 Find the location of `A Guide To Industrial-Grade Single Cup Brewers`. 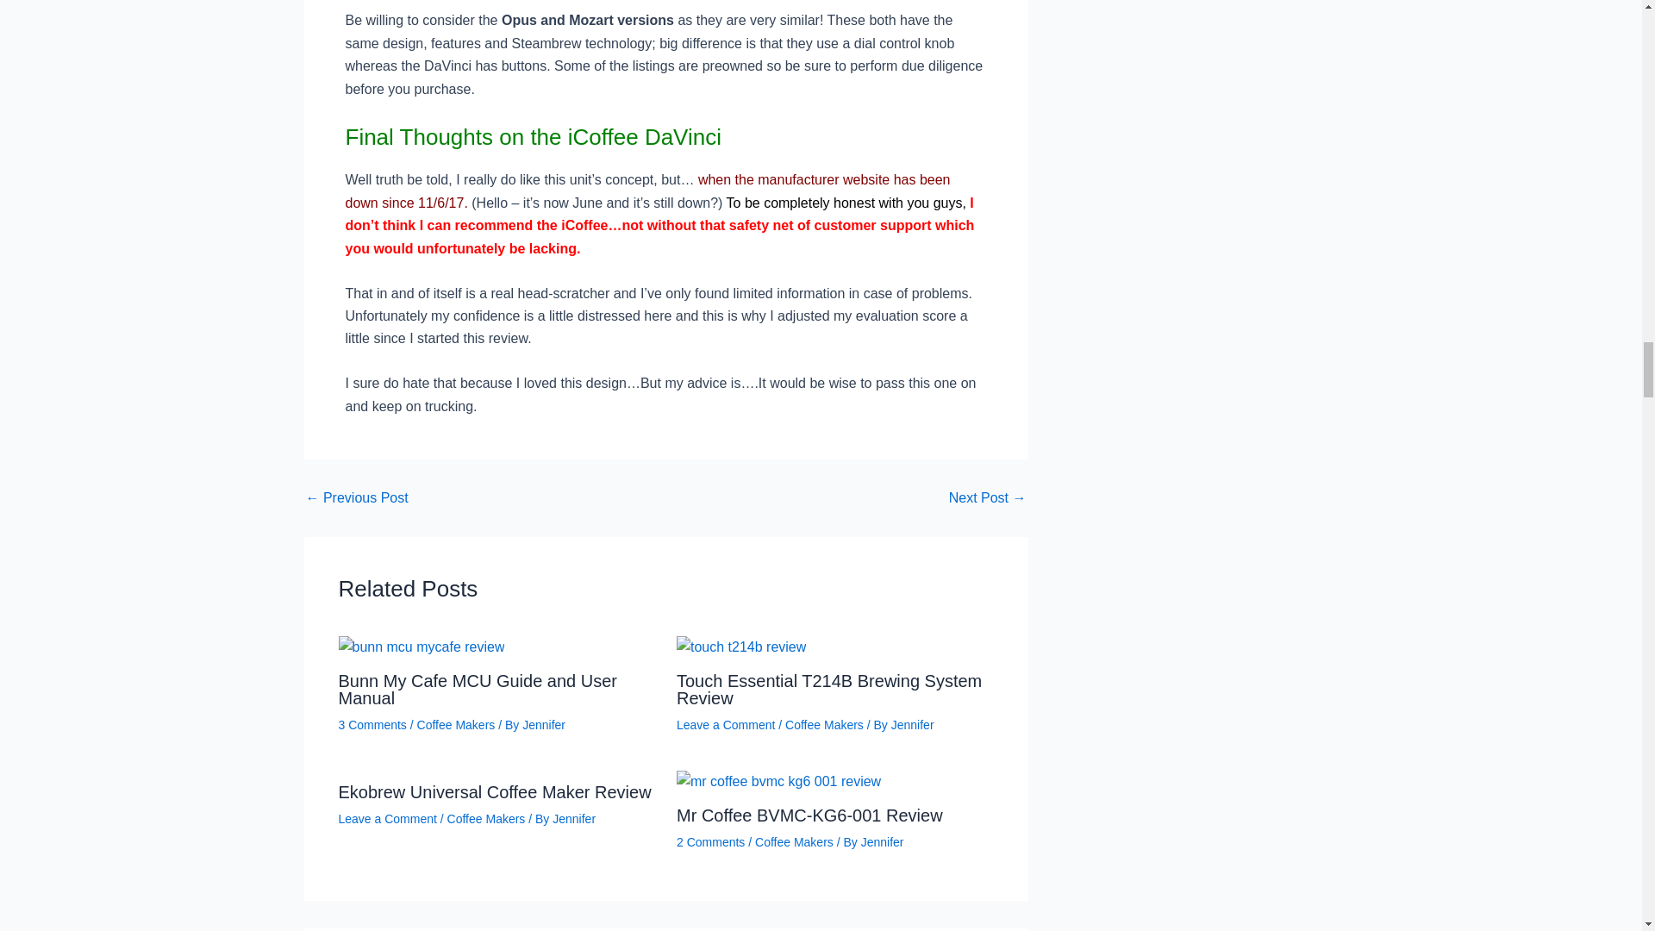

A Guide To Industrial-Grade Single Cup Brewers is located at coordinates (987, 498).